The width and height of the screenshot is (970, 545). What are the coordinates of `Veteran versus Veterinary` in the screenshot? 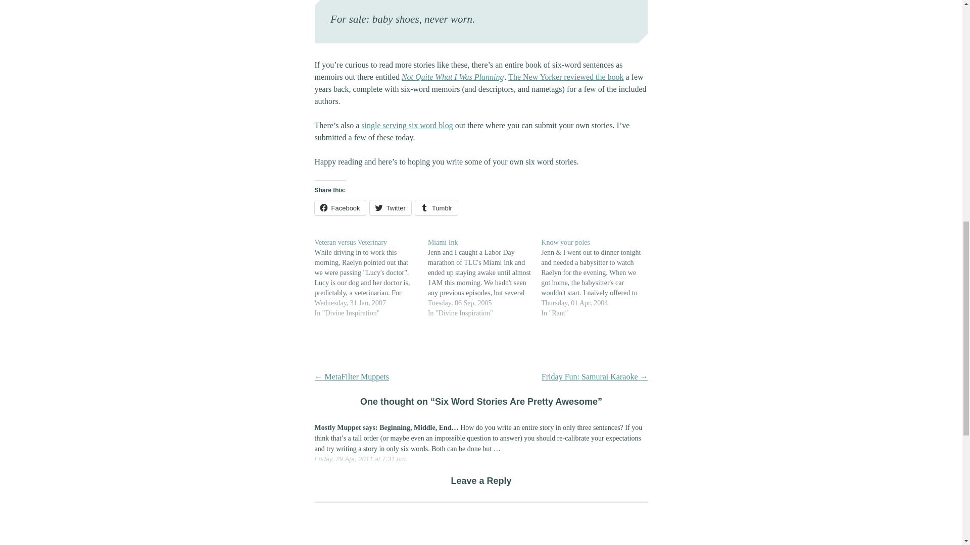 It's located at (371, 278).